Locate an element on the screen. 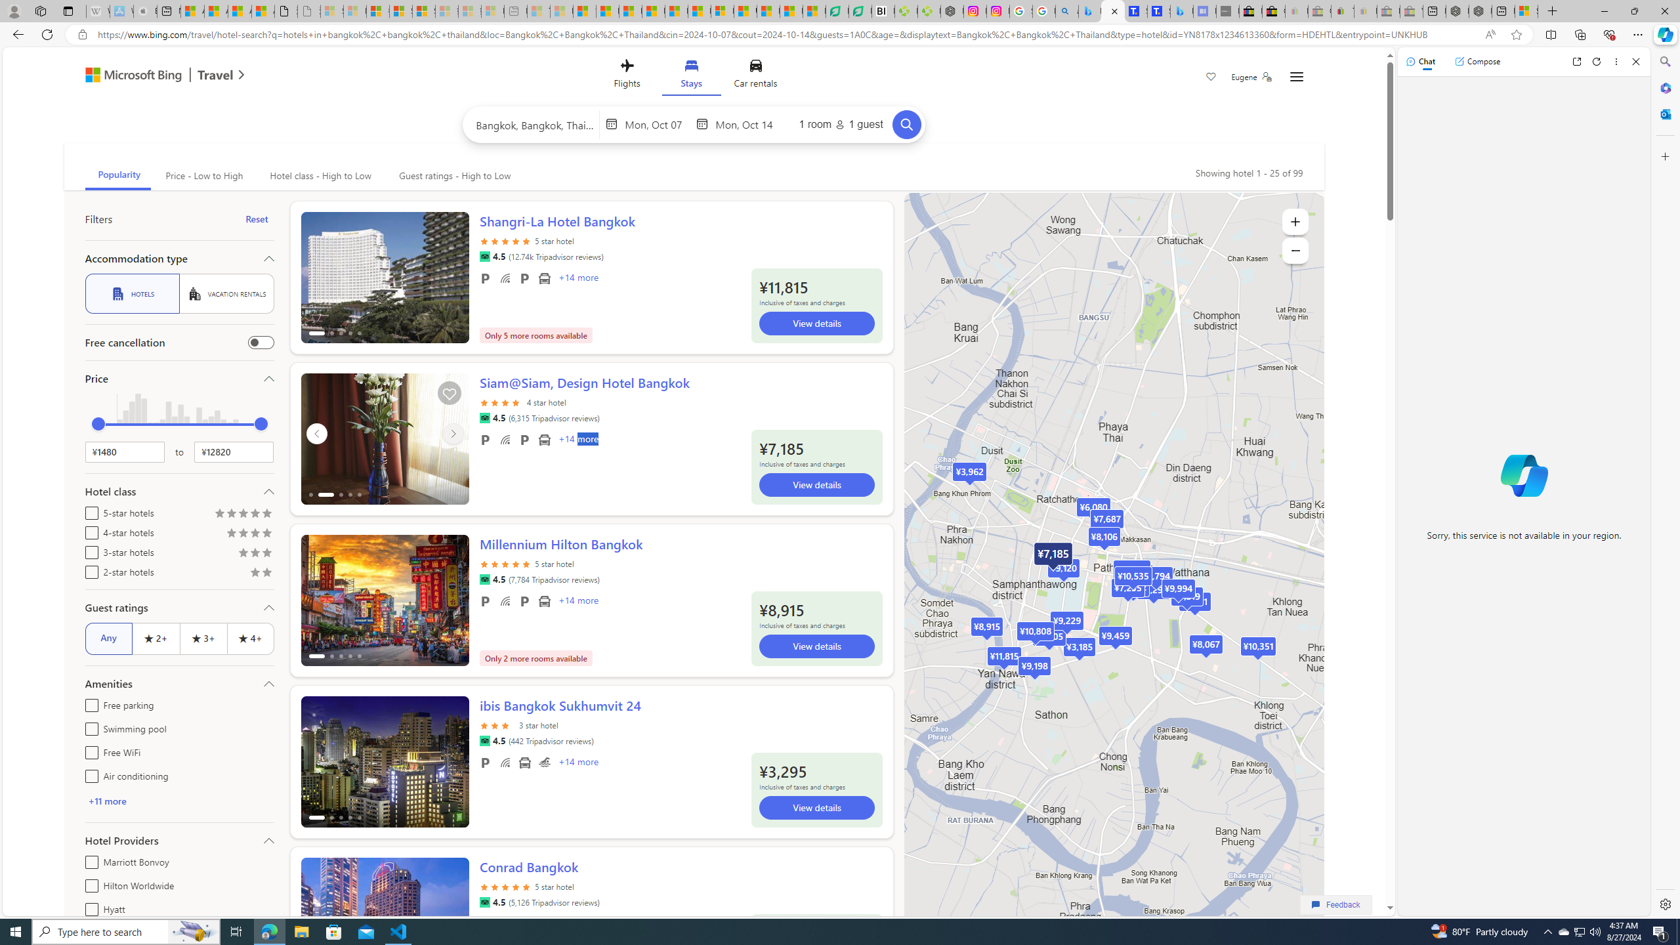 The width and height of the screenshot is (1680, 945). Hotel class is located at coordinates (178, 491).